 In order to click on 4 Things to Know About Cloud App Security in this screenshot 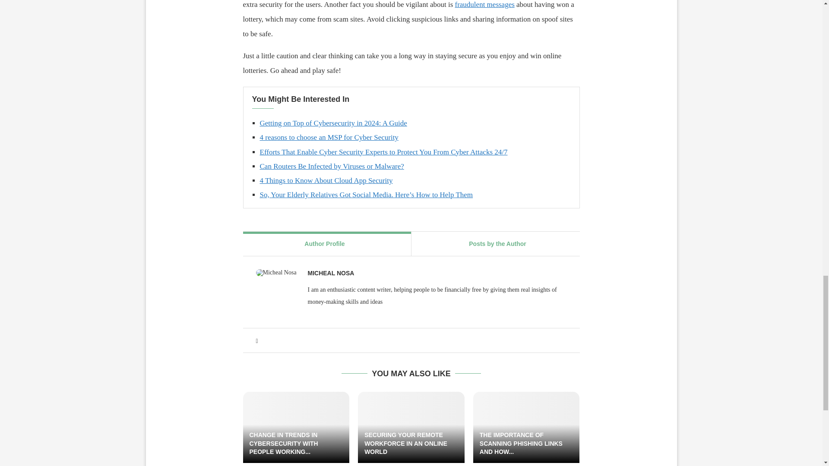, I will do `click(326, 180)`.